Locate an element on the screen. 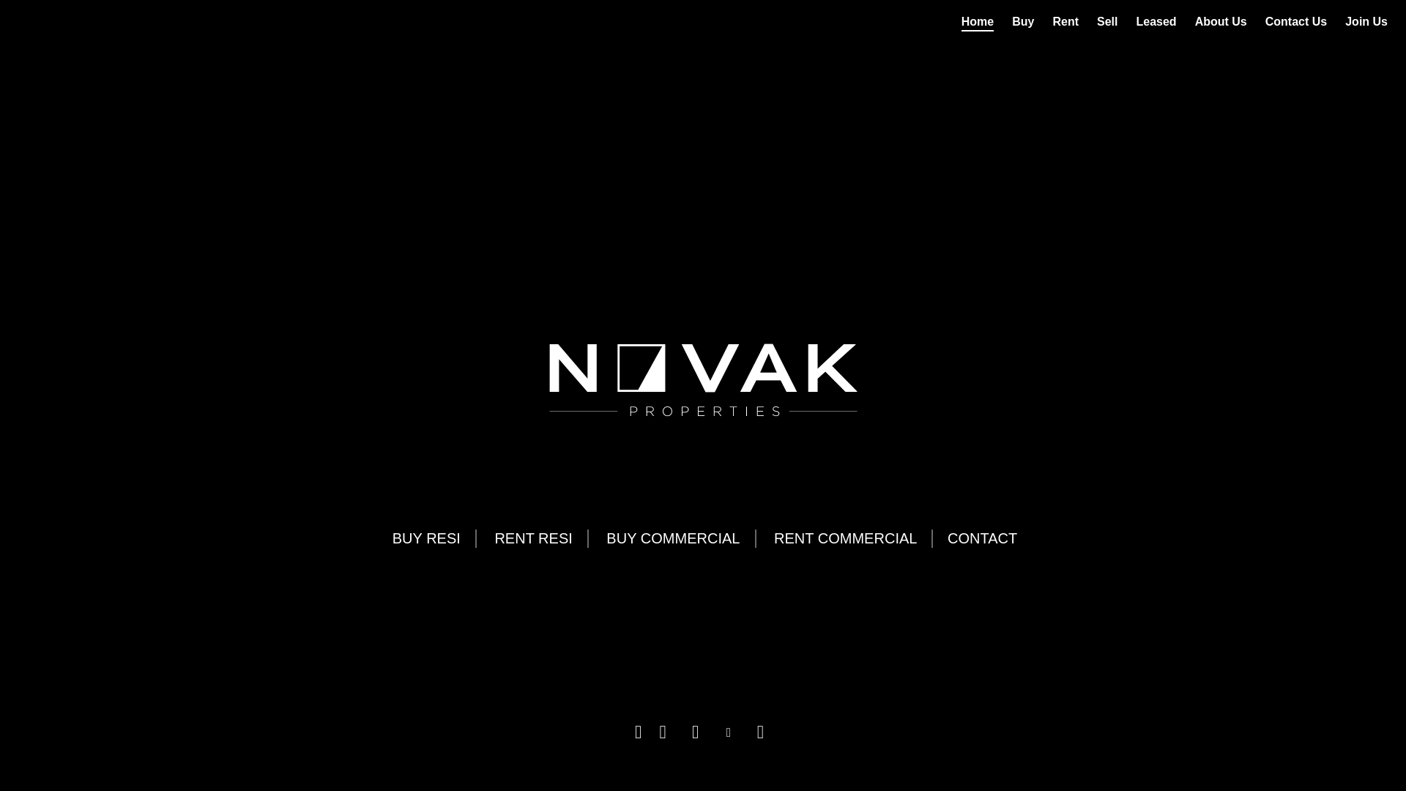 The height and width of the screenshot is (791, 1406). BUY COMMERCIAL is located at coordinates (672, 539).